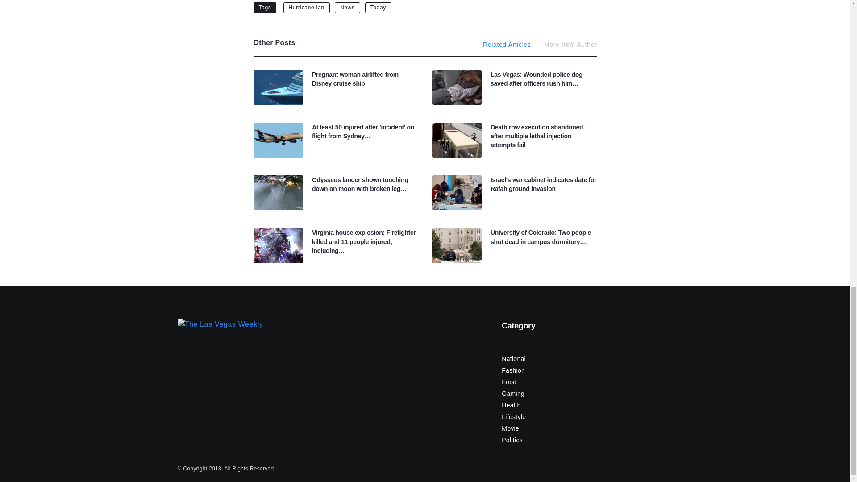  I want to click on Hurricane Ian, so click(307, 7).